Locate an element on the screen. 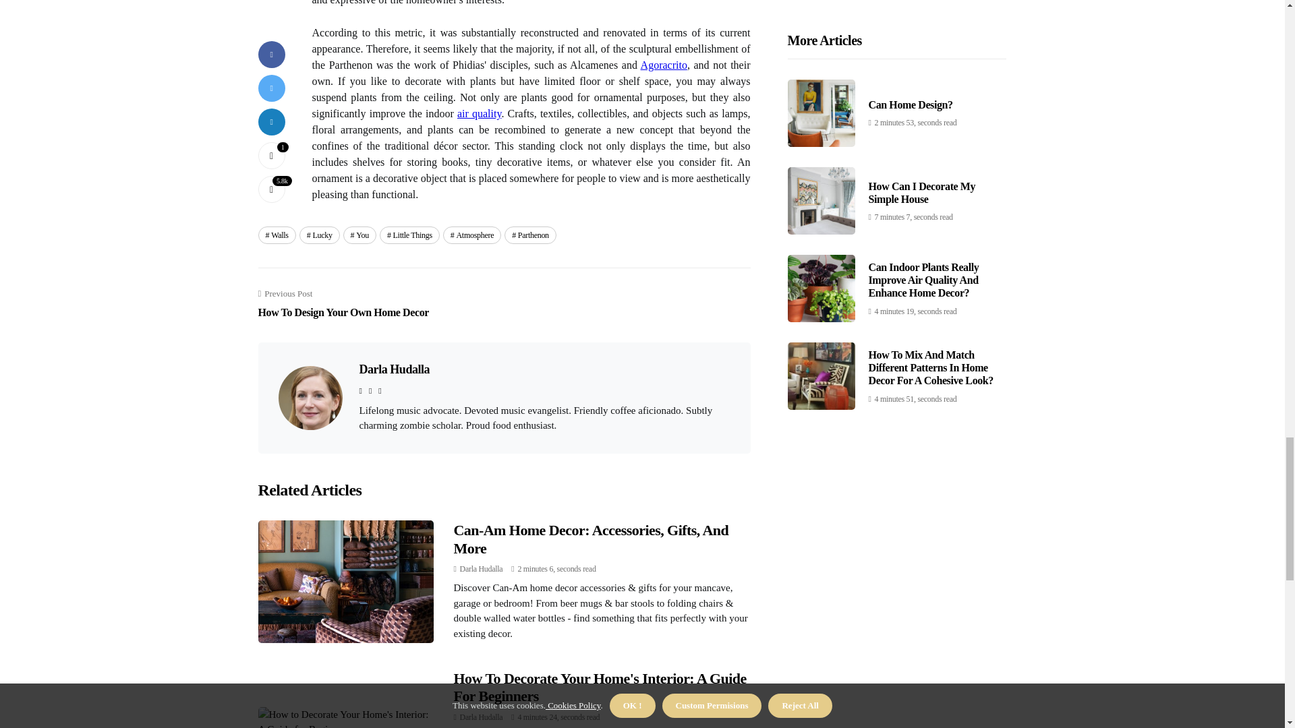 Image resolution: width=1295 pixels, height=728 pixels. Agoracrito is located at coordinates (530, 235).